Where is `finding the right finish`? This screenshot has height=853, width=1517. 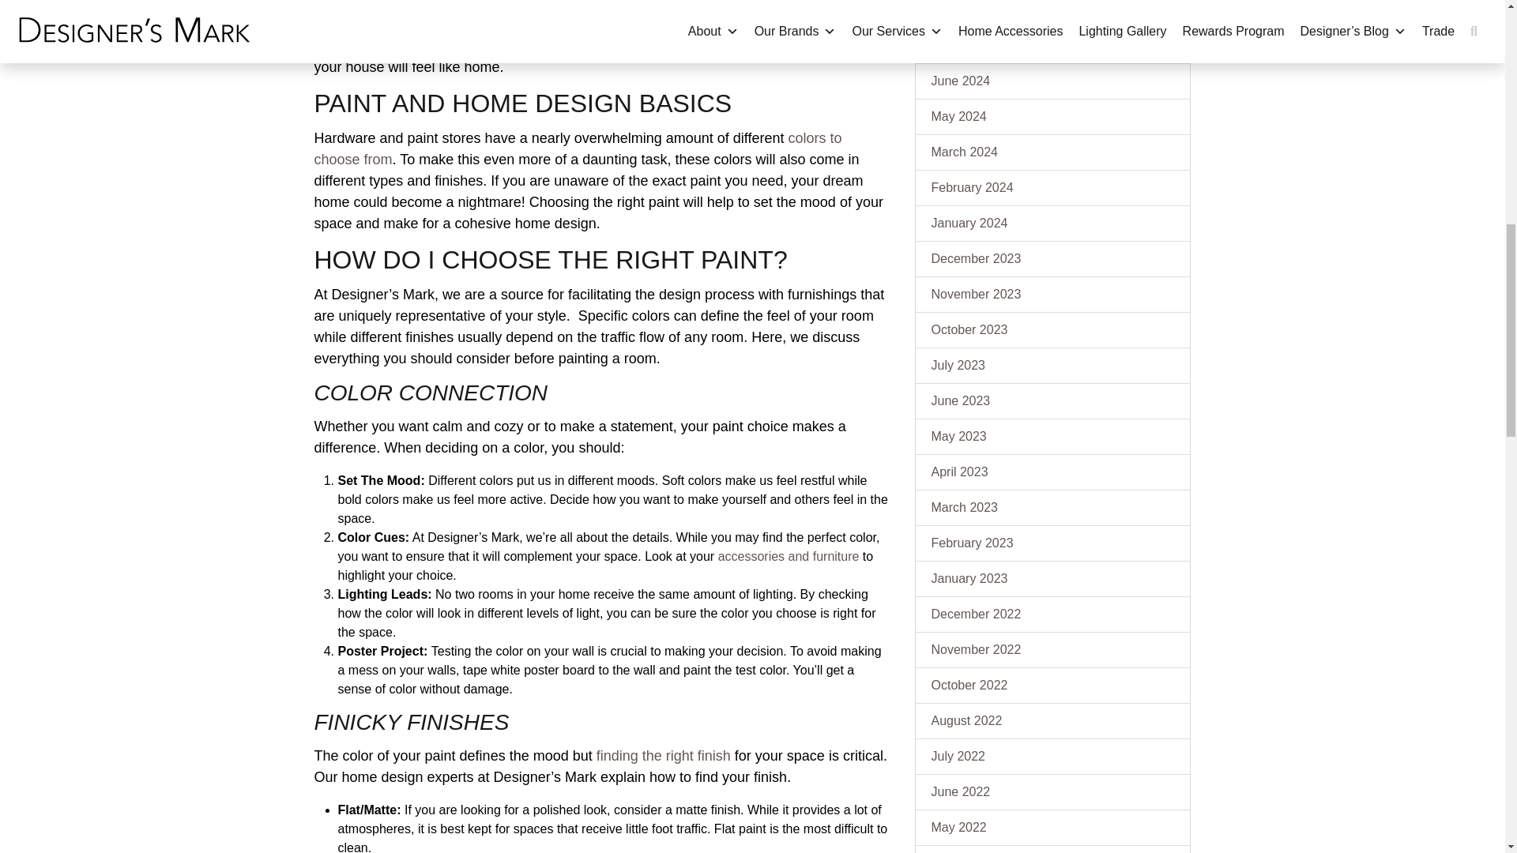
finding the right finish is located at coordinates (664, 755).